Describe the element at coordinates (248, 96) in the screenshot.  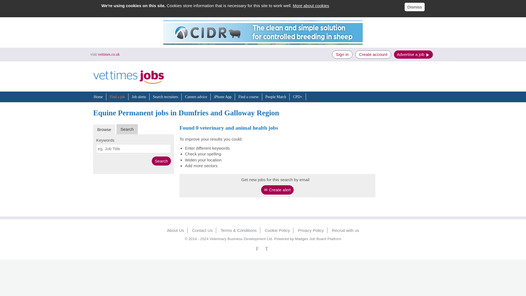
I see `Find a course` at that location.